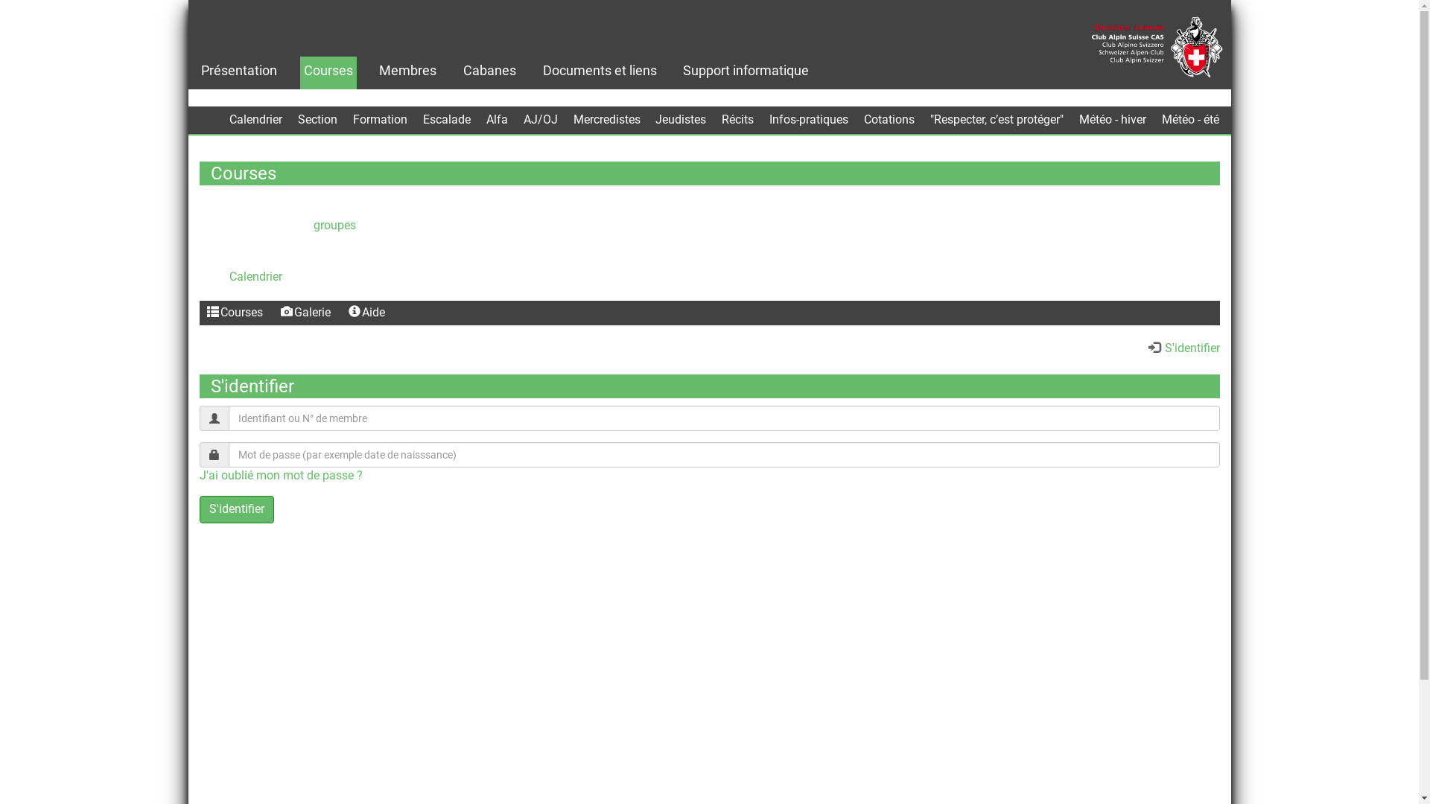 Image resolution: width=1430 pixels, height=804 pixels. I want to click on S'identifier, so click(237, 509).